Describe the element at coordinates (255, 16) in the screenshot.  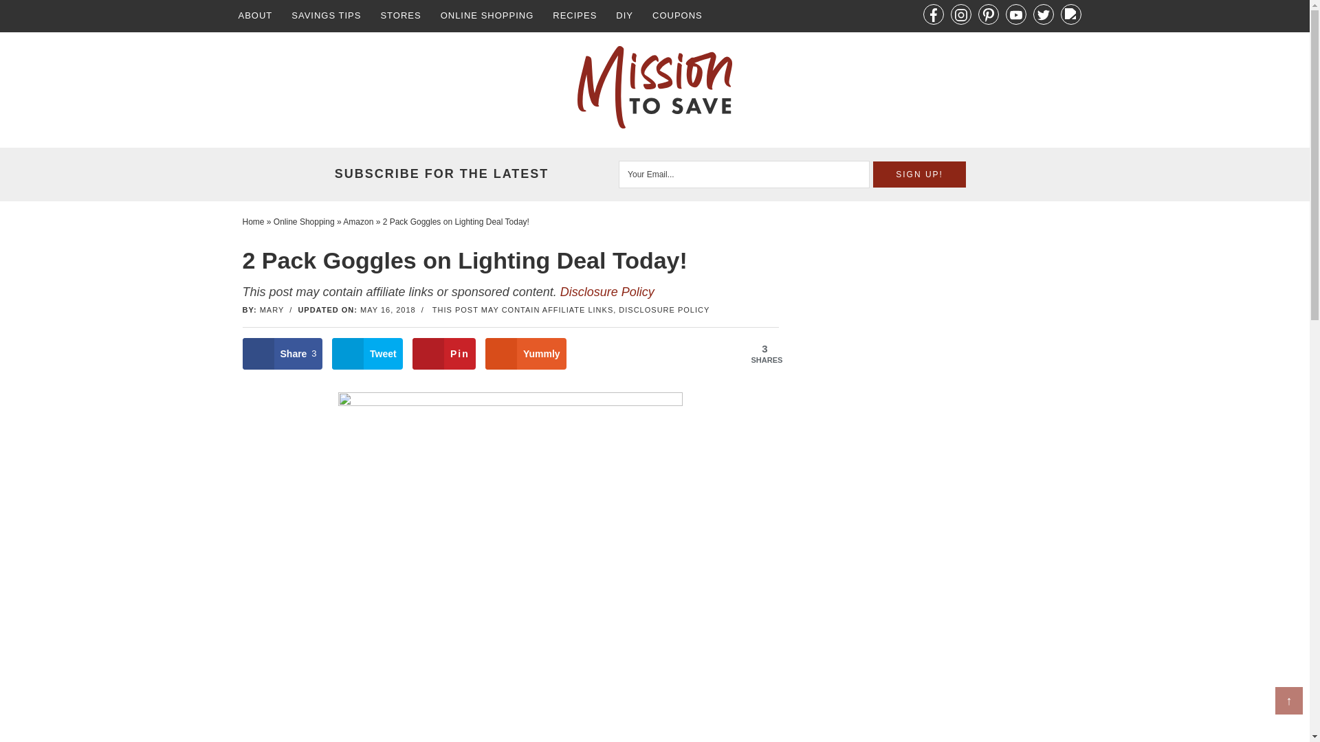
I see `ABOUT` at that location.